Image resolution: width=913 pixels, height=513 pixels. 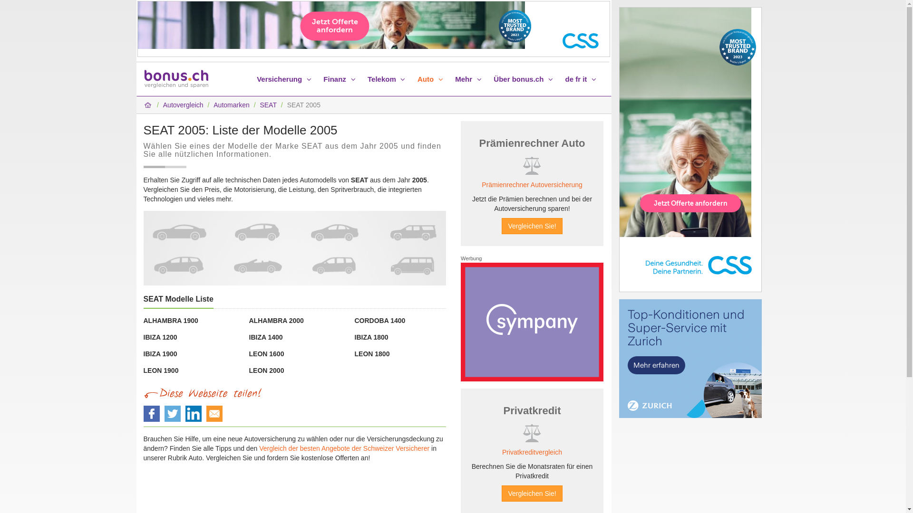 What do you see at coordinates (161, 354) in the screenshot?
I see `IBIZA 1900` at bounding box center [161, 354].